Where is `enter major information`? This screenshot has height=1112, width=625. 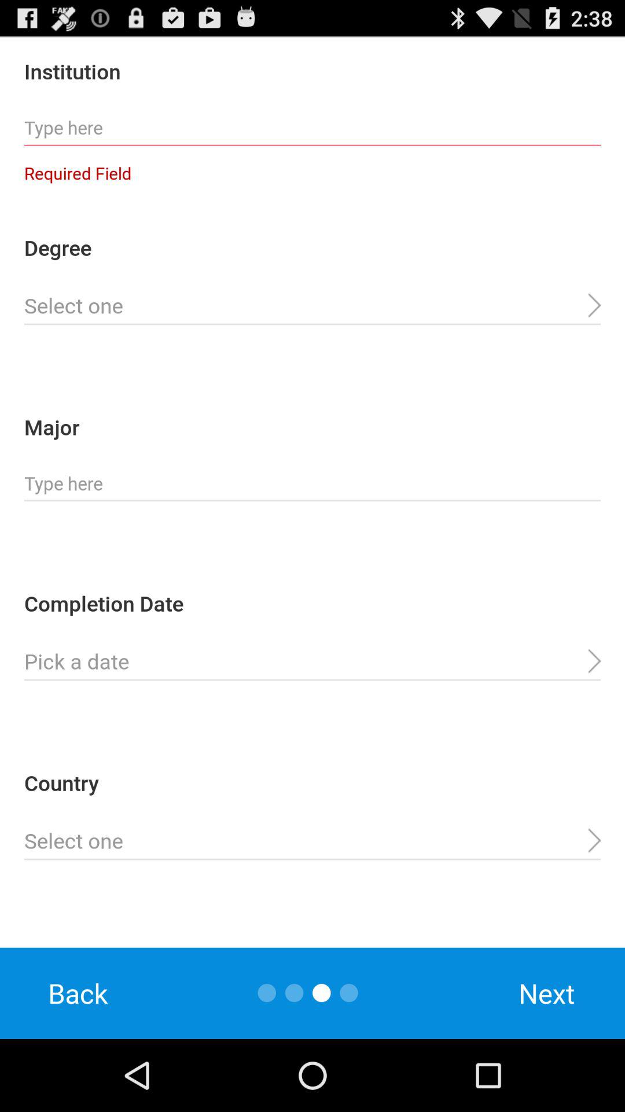
enter major information is located at coordinates (312, 484).